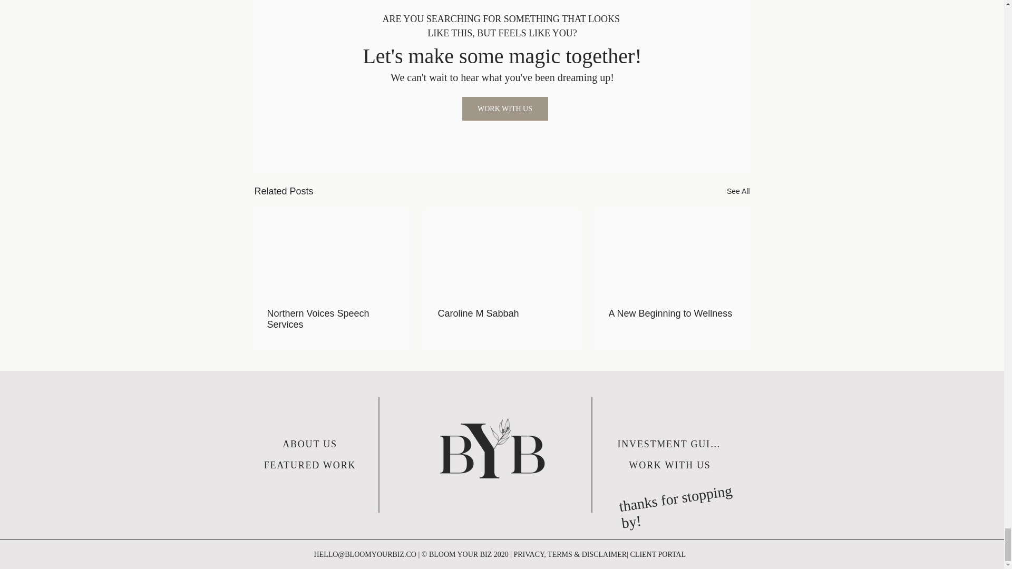 Image resolution: width=1012 pixels, height=569 pixels. I want to click on Caroline M Sabbah, so click(501, 313).